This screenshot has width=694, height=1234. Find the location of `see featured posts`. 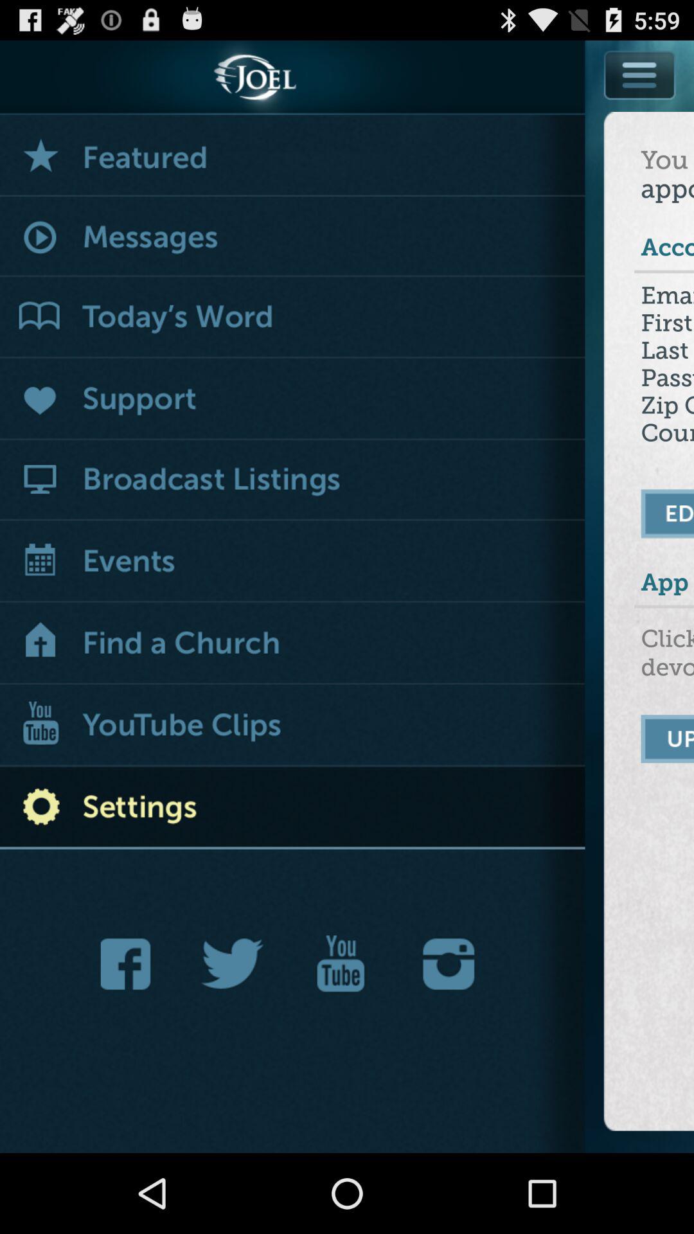

see featured posts is located at coordinates (293, 156).